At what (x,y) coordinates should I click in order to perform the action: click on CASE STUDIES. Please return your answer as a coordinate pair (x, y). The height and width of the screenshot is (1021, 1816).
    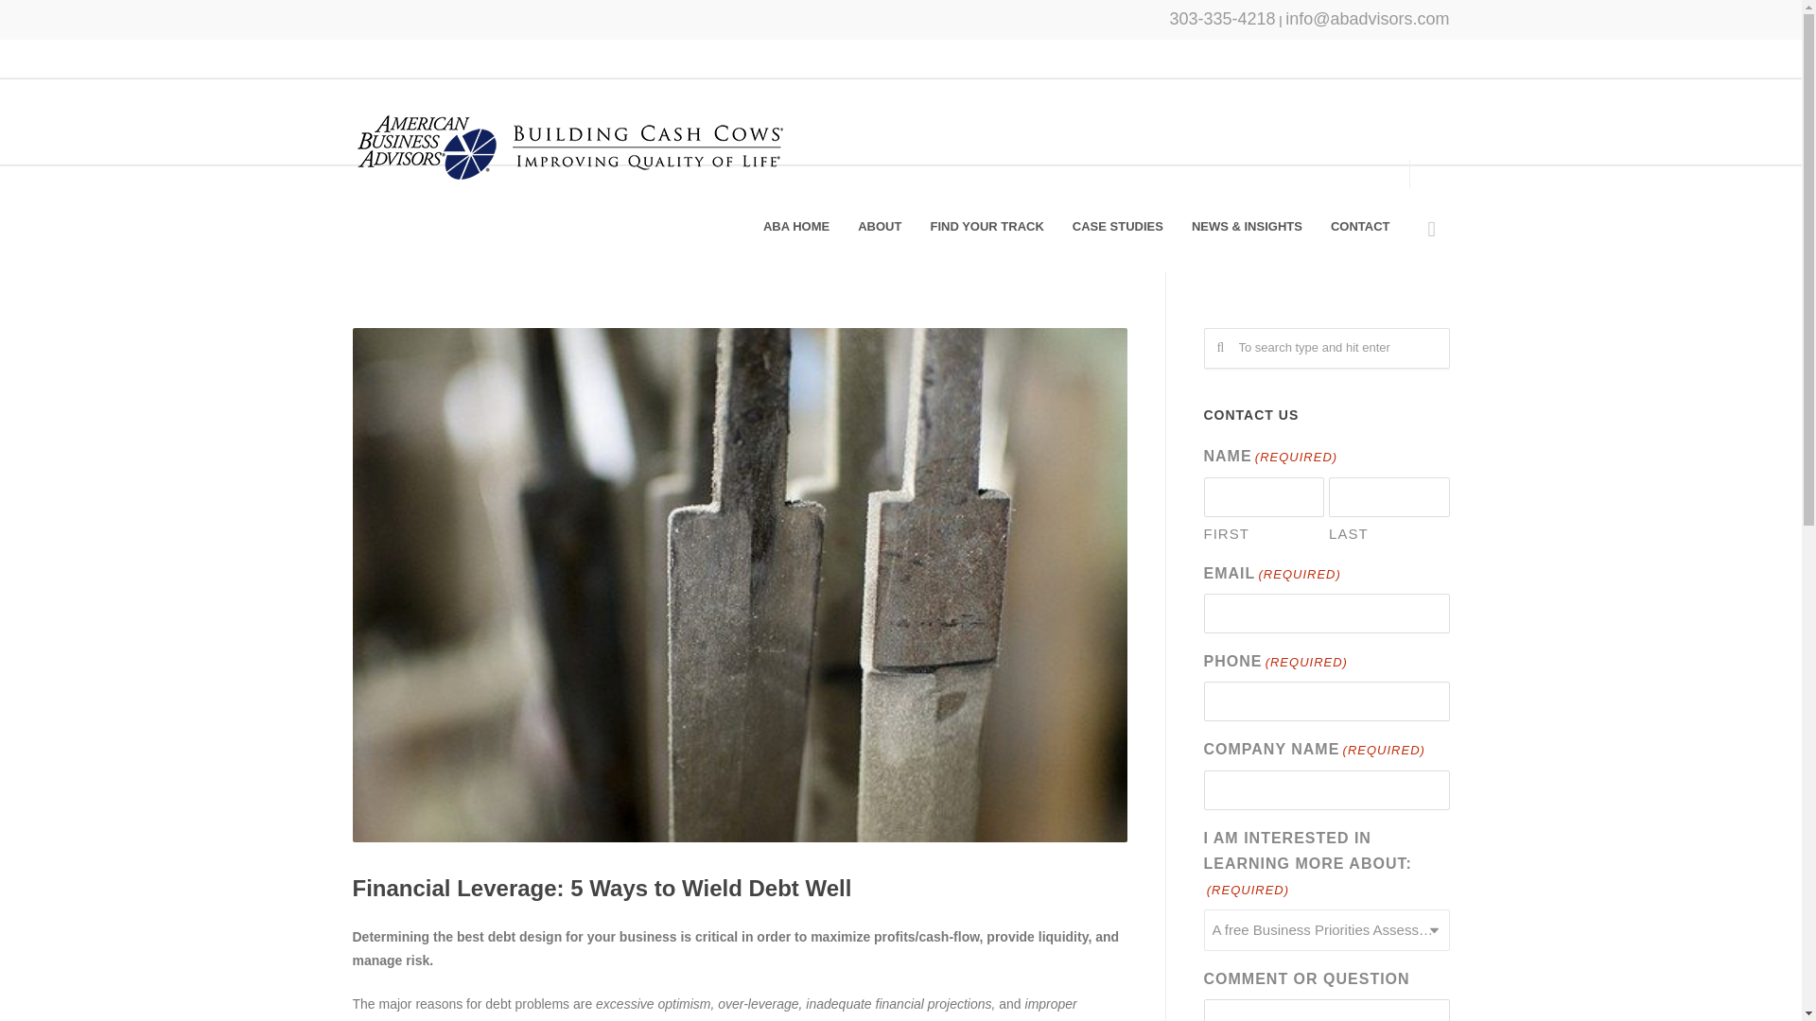
    Looking at the image, I should click on (1118, 227).